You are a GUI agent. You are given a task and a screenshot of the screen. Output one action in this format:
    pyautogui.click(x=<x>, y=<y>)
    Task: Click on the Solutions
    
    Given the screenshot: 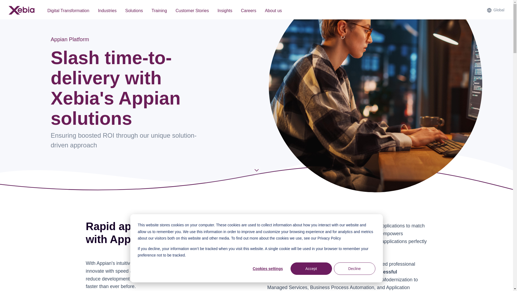 What is the action you would take?
    pyautogui.click(x=134, y=11)
    